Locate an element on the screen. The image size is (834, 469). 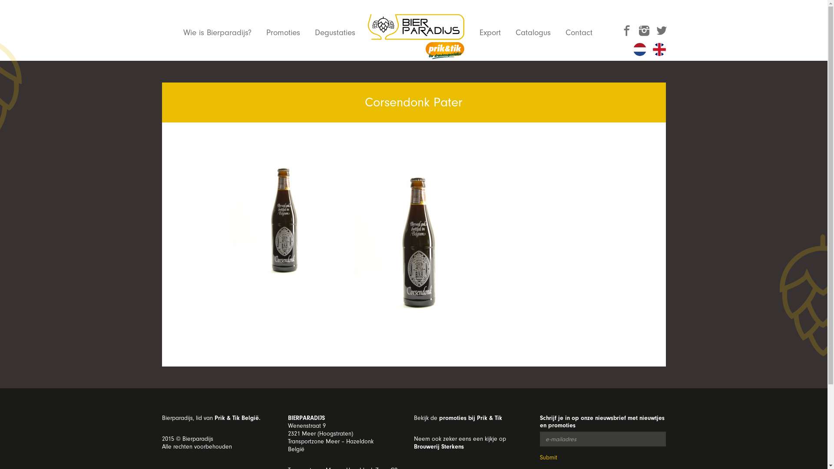
Contact is located at coordinates (579, 33).